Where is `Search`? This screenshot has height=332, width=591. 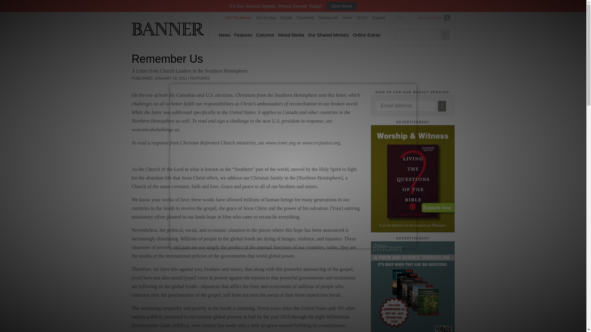
Search is located at coordinates (445, 34).